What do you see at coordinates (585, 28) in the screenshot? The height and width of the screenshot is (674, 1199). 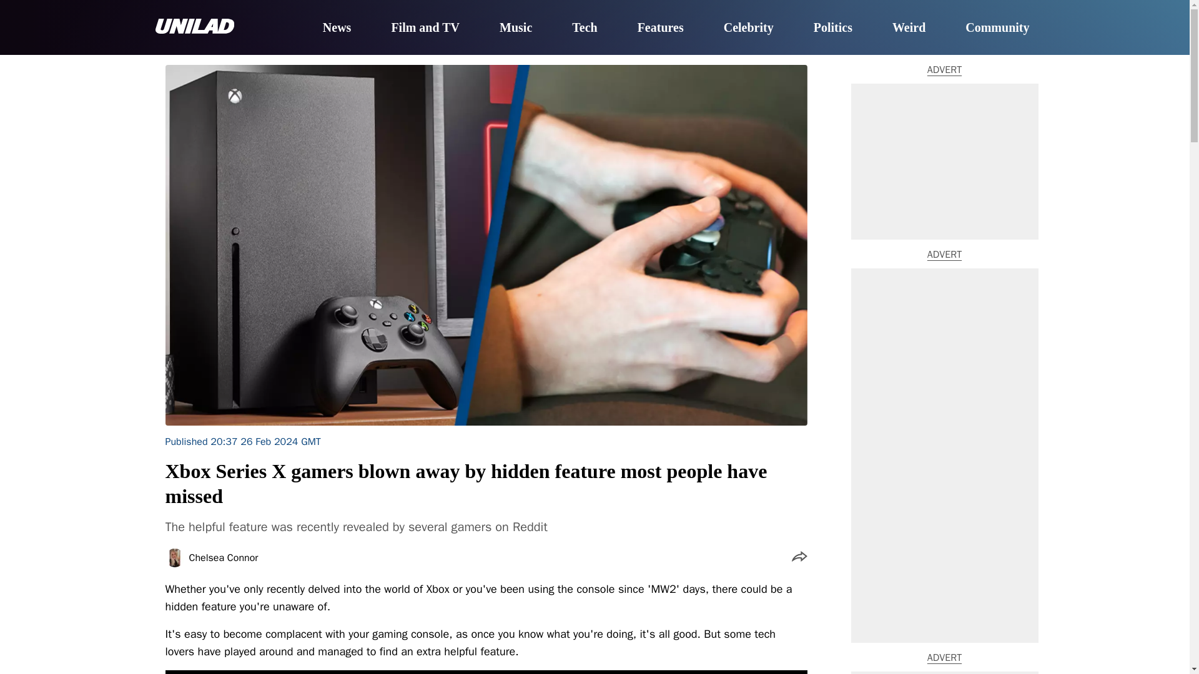 I see `Tech` at bounding box center [585, 28].